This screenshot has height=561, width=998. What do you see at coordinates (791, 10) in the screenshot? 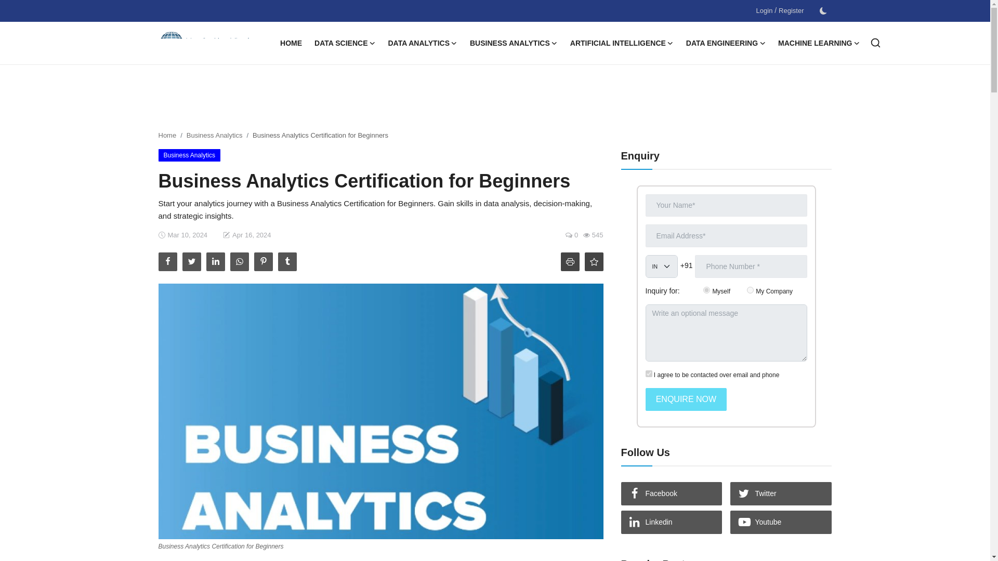
I see `Register` at bounding box center [791, 10].